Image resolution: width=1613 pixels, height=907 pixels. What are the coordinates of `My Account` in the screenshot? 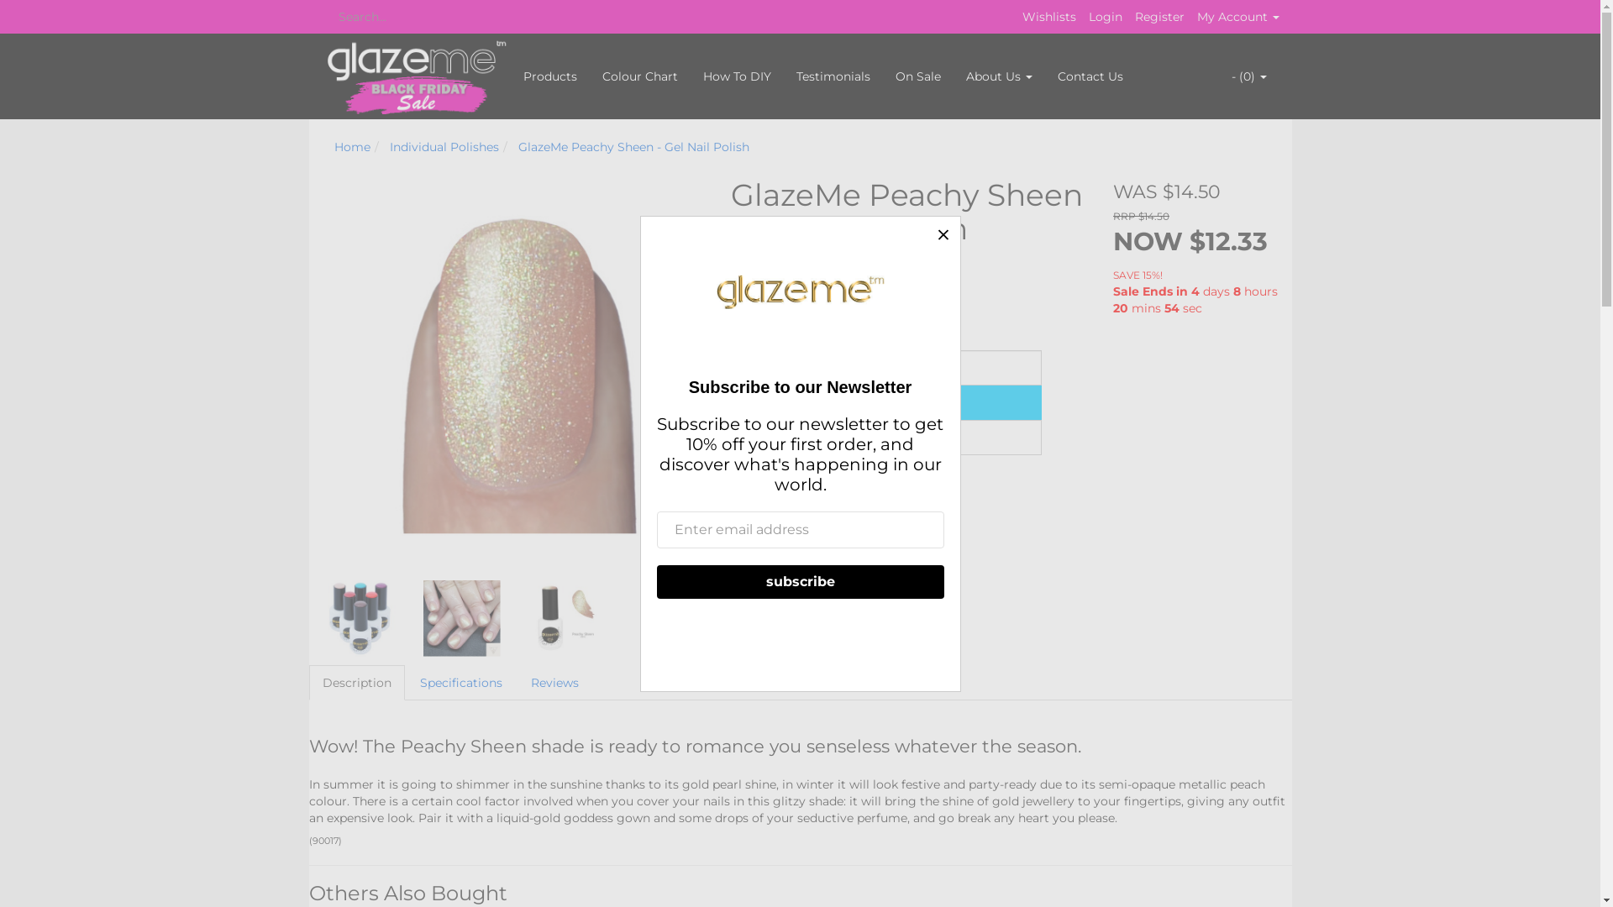 It's located at (1237, 17).